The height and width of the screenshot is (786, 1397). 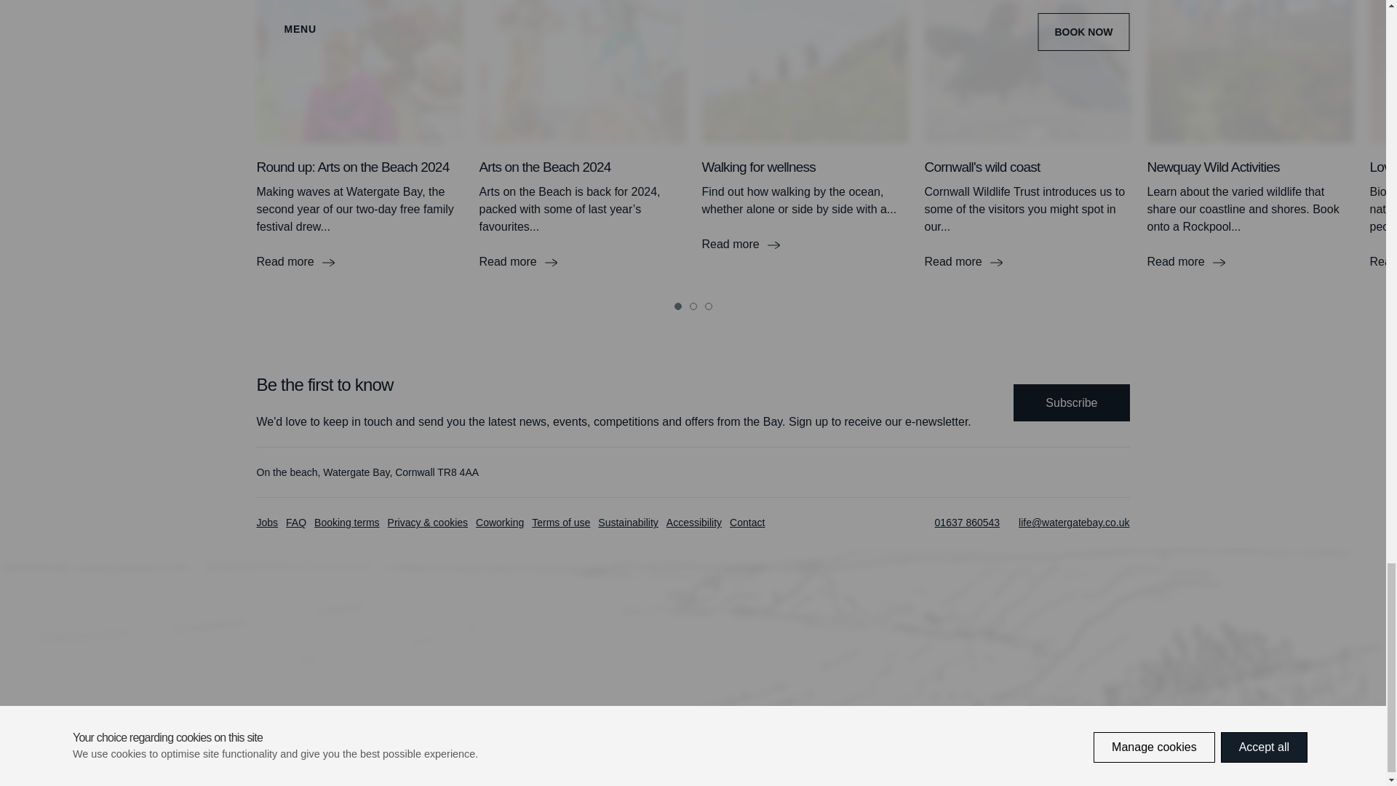 I want to click on Arts on the Beach 2024, so click(x=582, y=261).